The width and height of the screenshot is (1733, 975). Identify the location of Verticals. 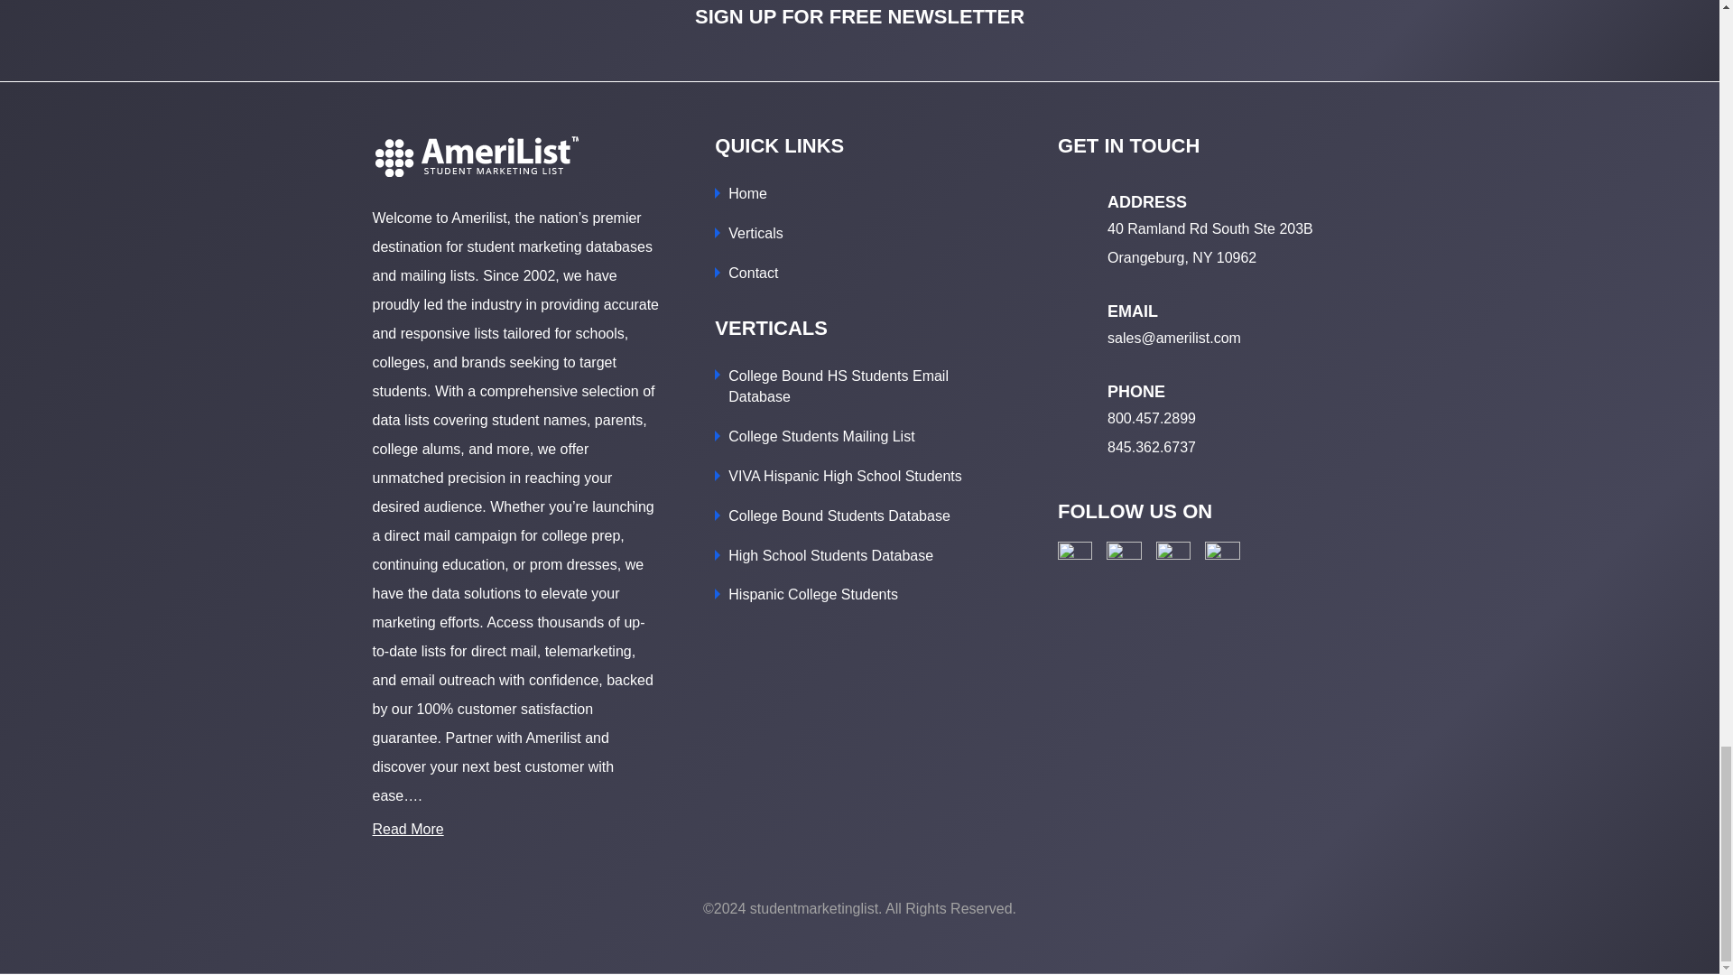
(755, 233).